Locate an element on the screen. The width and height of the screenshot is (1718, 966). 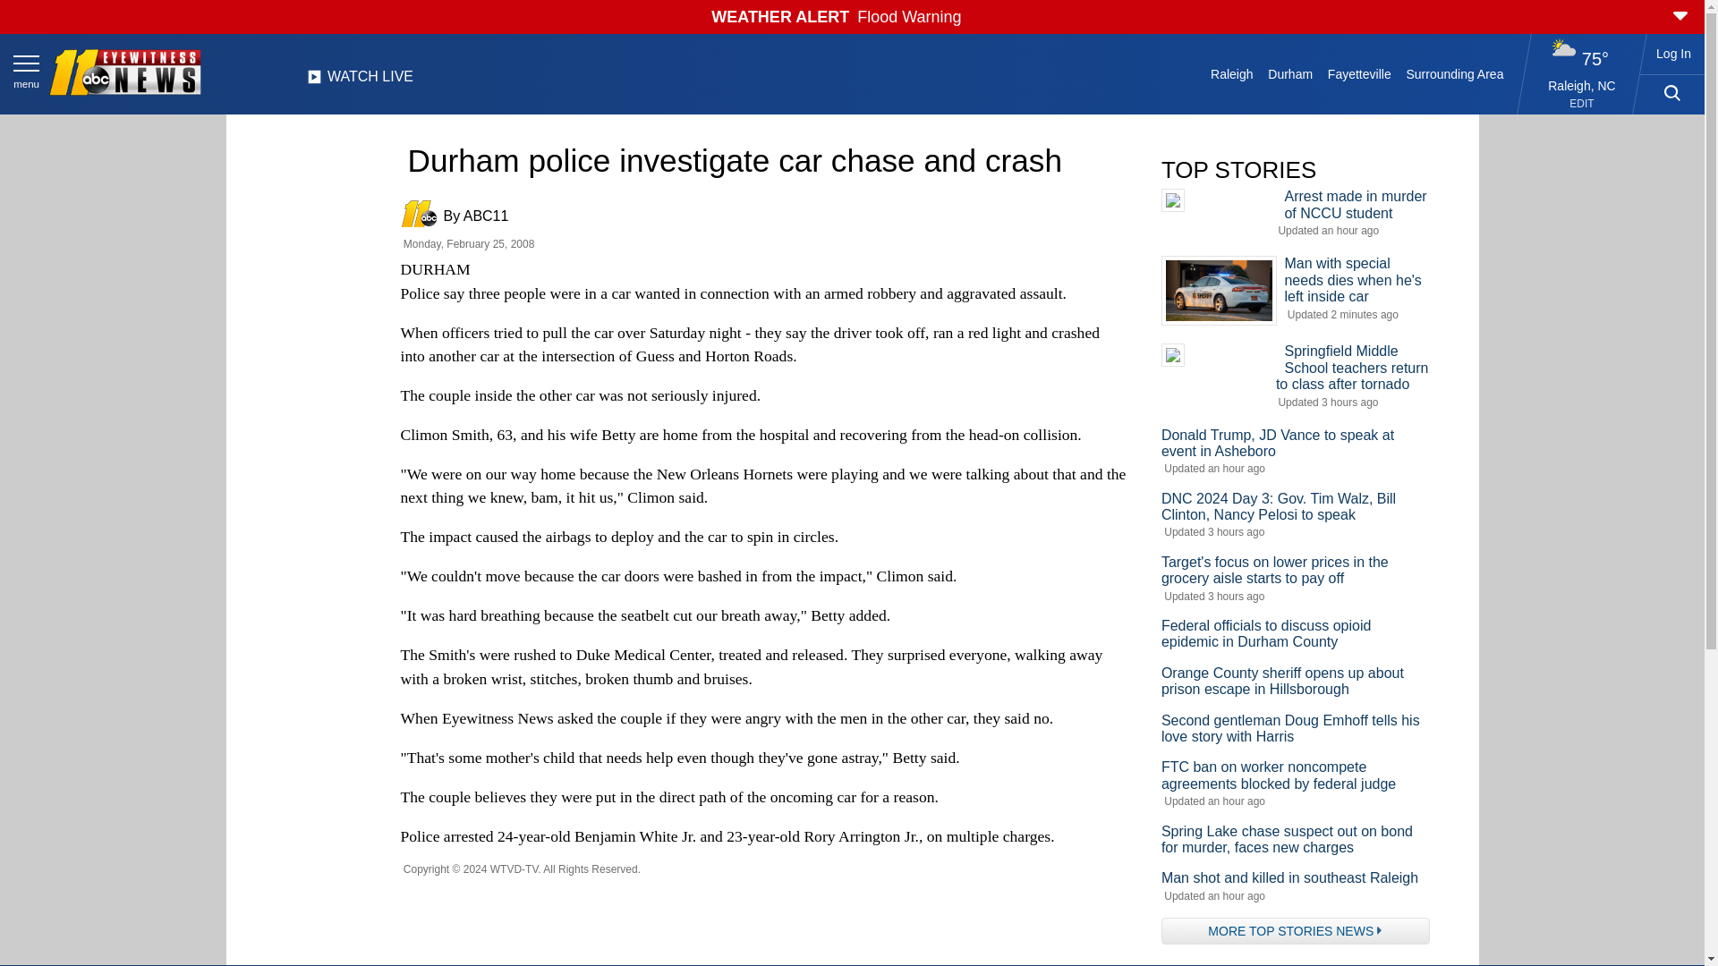
WATCH LIVE is located at coordinates (360, 81).